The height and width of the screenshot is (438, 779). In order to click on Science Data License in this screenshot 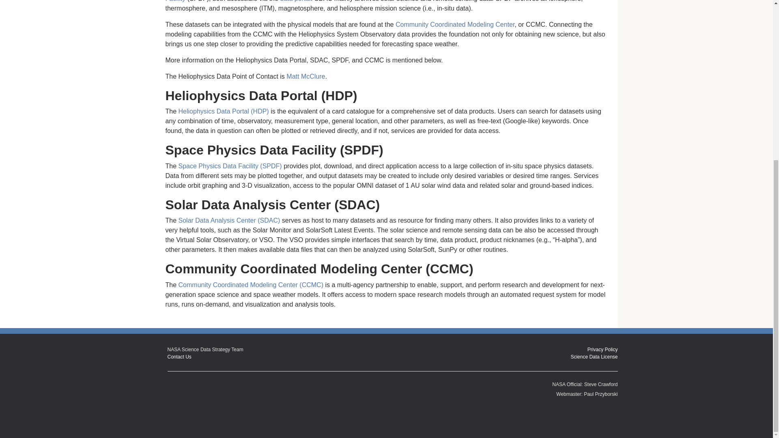, I will do `click(594, 356)`.